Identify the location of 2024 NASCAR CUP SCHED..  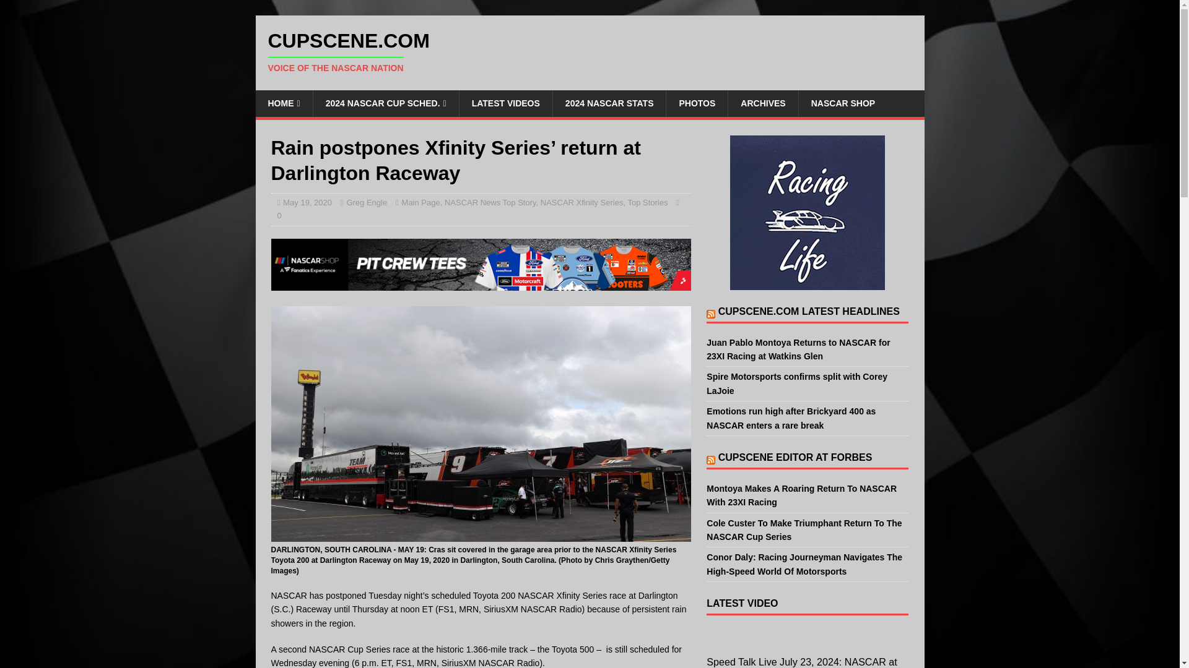
(385, 103).